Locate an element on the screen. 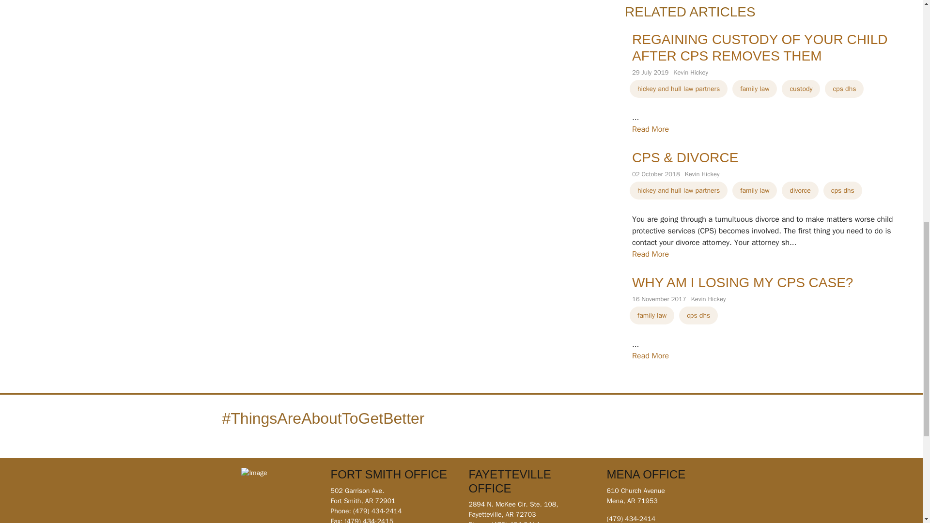 The image size is (930, 523). YouTube is located at coordinates (575, 424).